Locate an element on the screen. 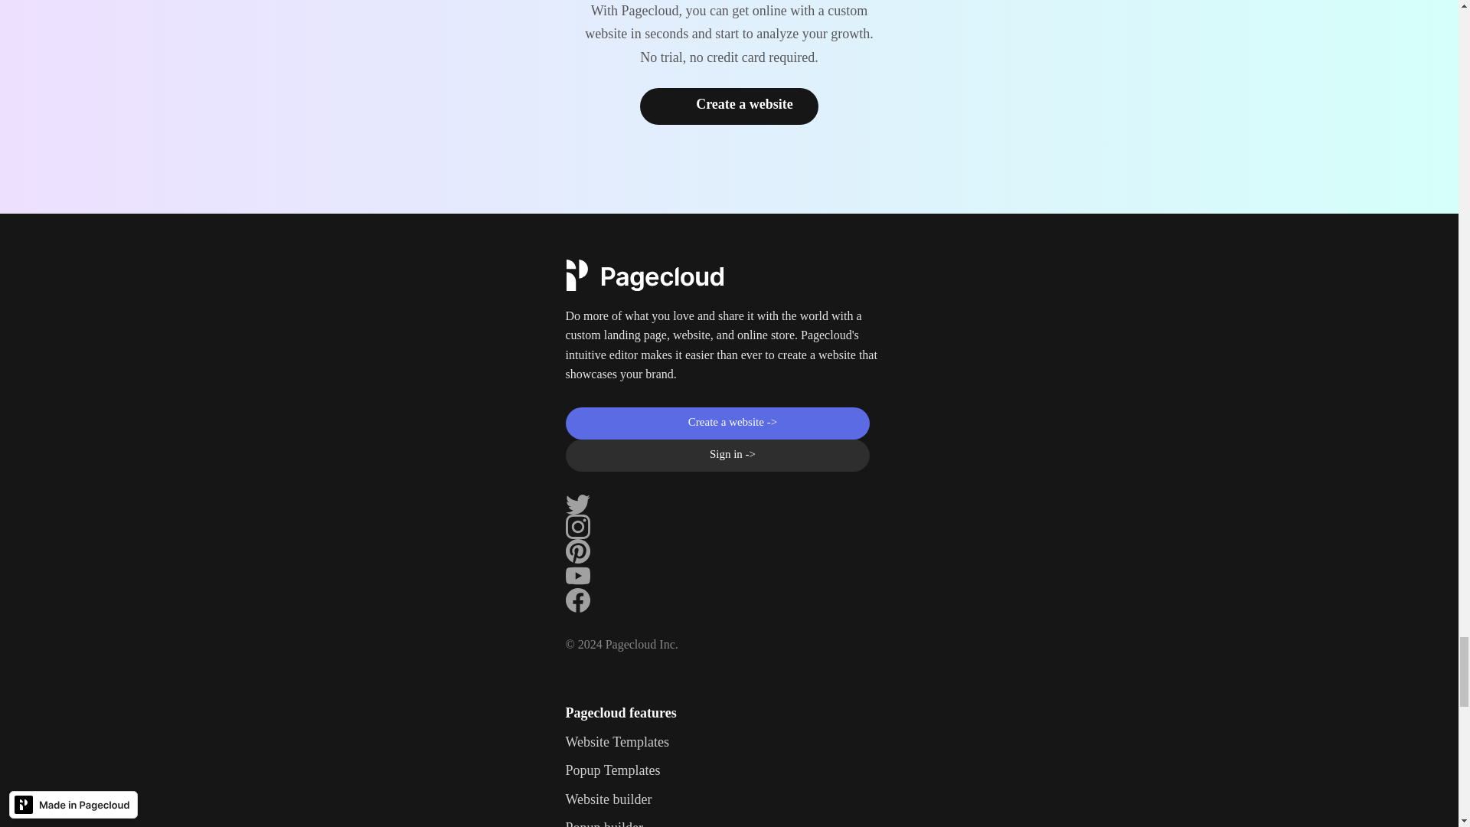 The height and width of the screenshot is (827, 1470). Youtube is located at coordinates (577, 575).